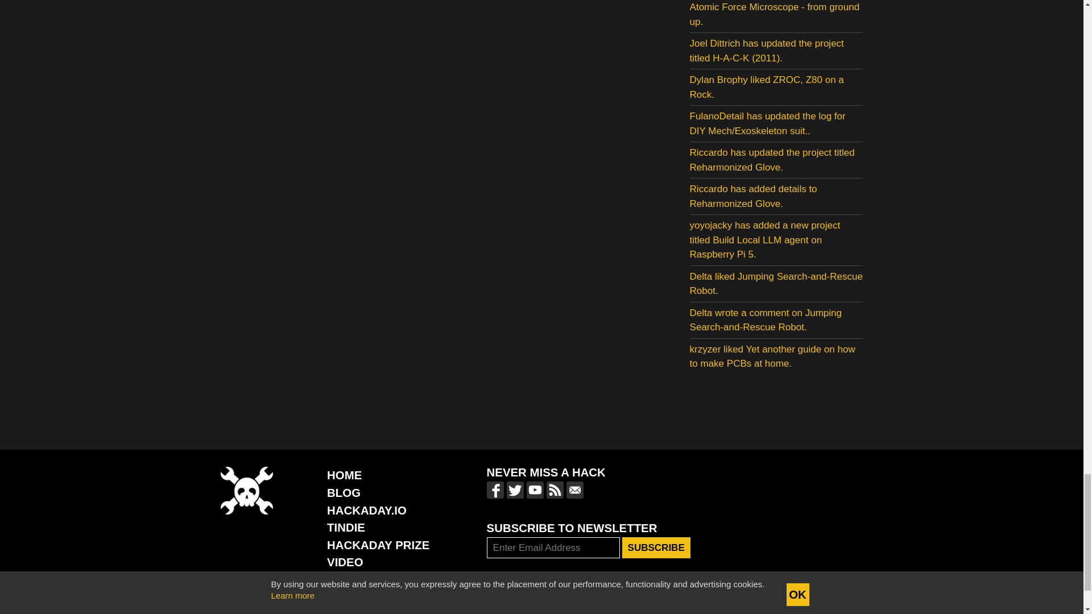  I want to click on Build Something that Matters, so click(378, 545).